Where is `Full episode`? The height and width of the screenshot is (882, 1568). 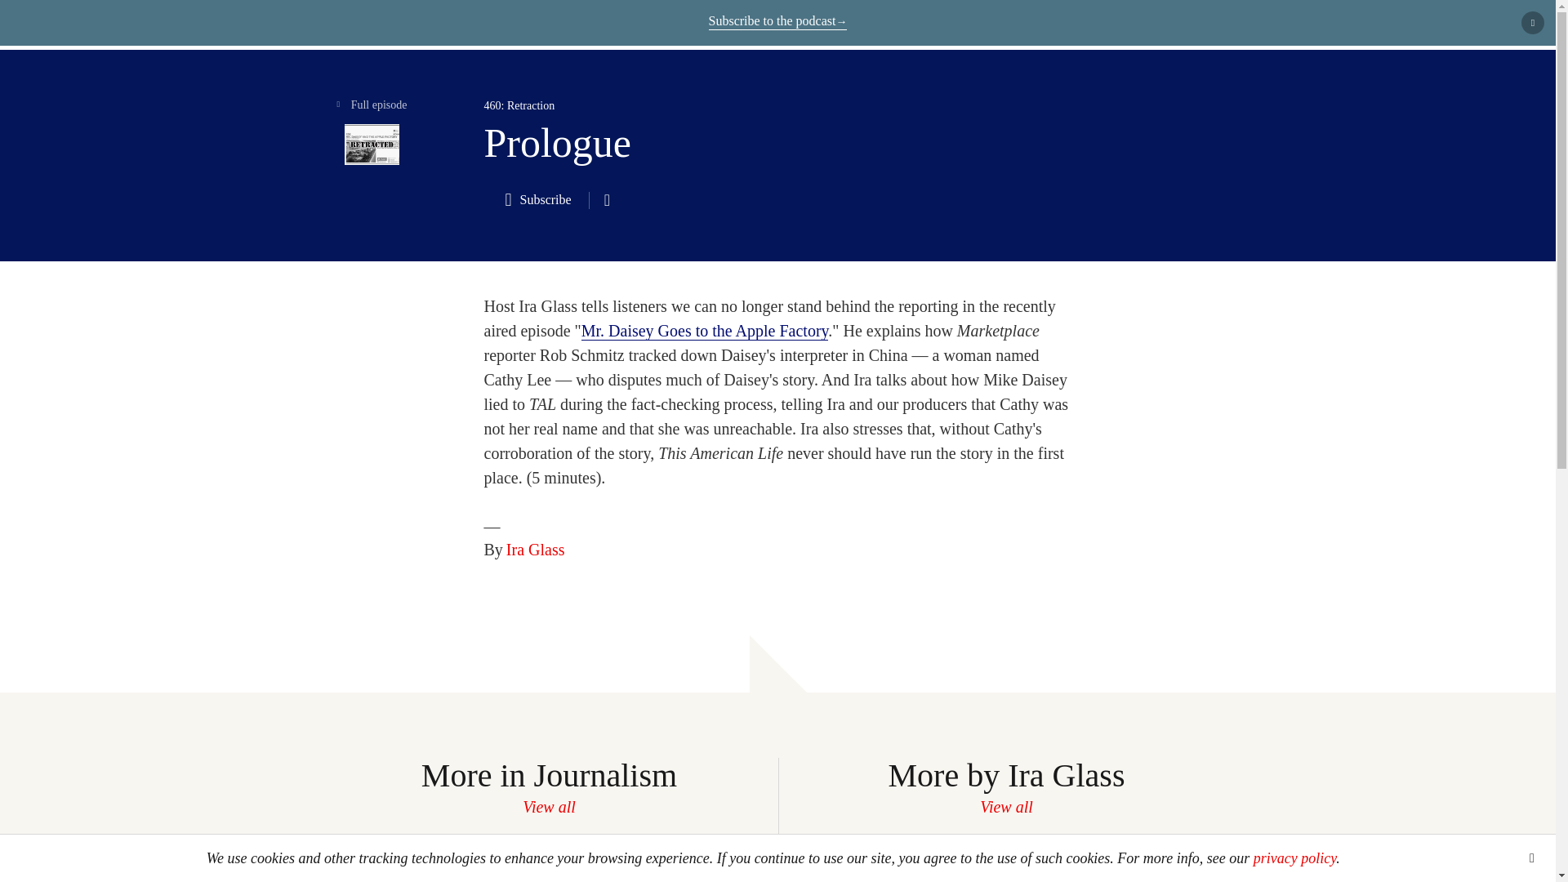
Full episode is located at coordinates (371, 132).